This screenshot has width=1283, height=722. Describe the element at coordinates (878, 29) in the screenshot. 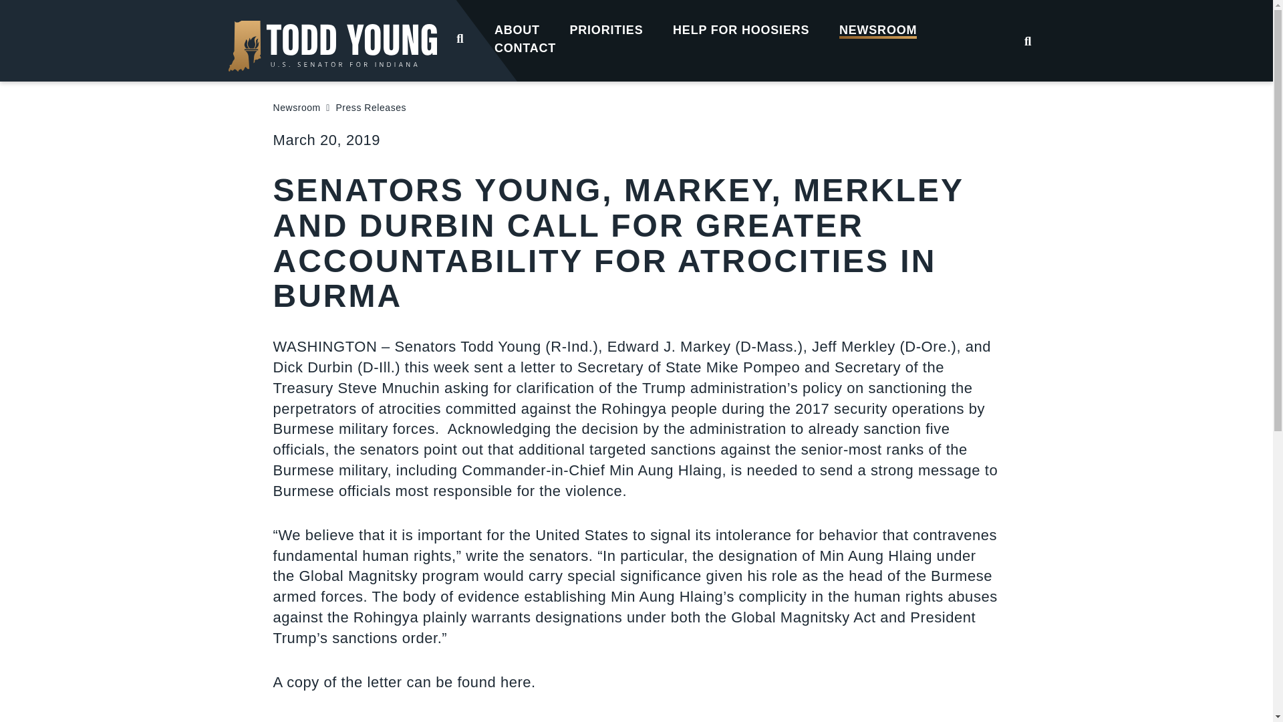

I see `NEWSROOM` at that location.